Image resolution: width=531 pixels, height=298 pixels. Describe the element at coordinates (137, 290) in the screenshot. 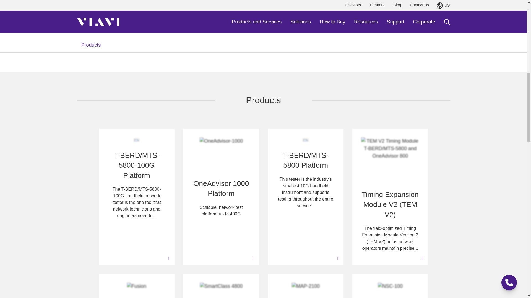

I see `Fusion` at that location.